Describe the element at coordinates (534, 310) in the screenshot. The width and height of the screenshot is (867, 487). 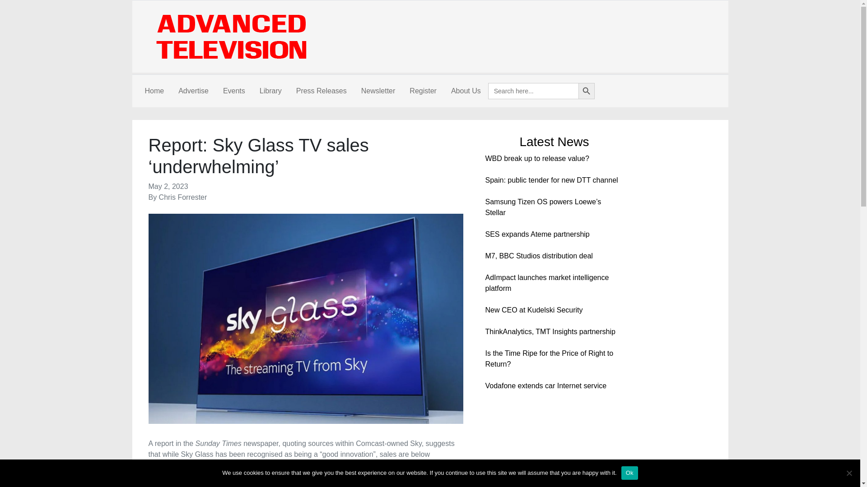
I see `New CEO at Kudelski Security` at that location.